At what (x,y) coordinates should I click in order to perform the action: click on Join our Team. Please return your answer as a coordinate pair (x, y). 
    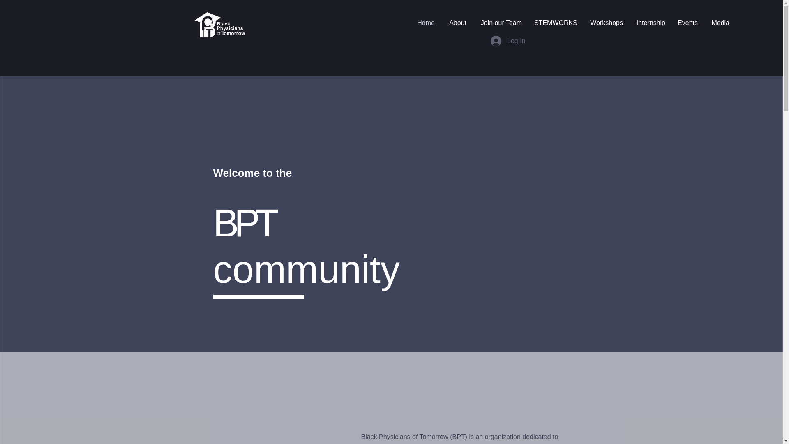
    Looking at the image, I should click on (500, 23).